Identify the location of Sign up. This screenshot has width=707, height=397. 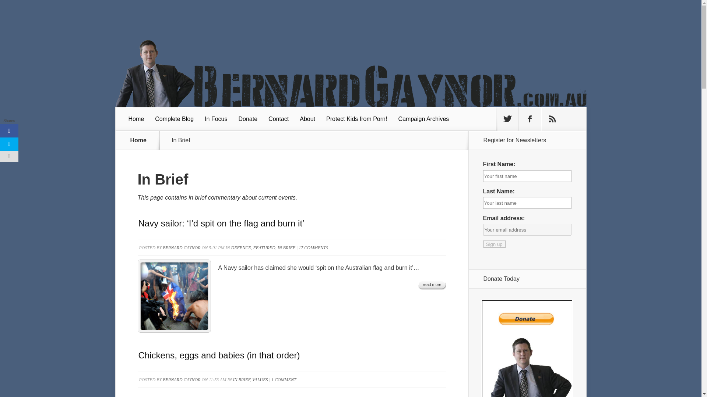
(494, 244).